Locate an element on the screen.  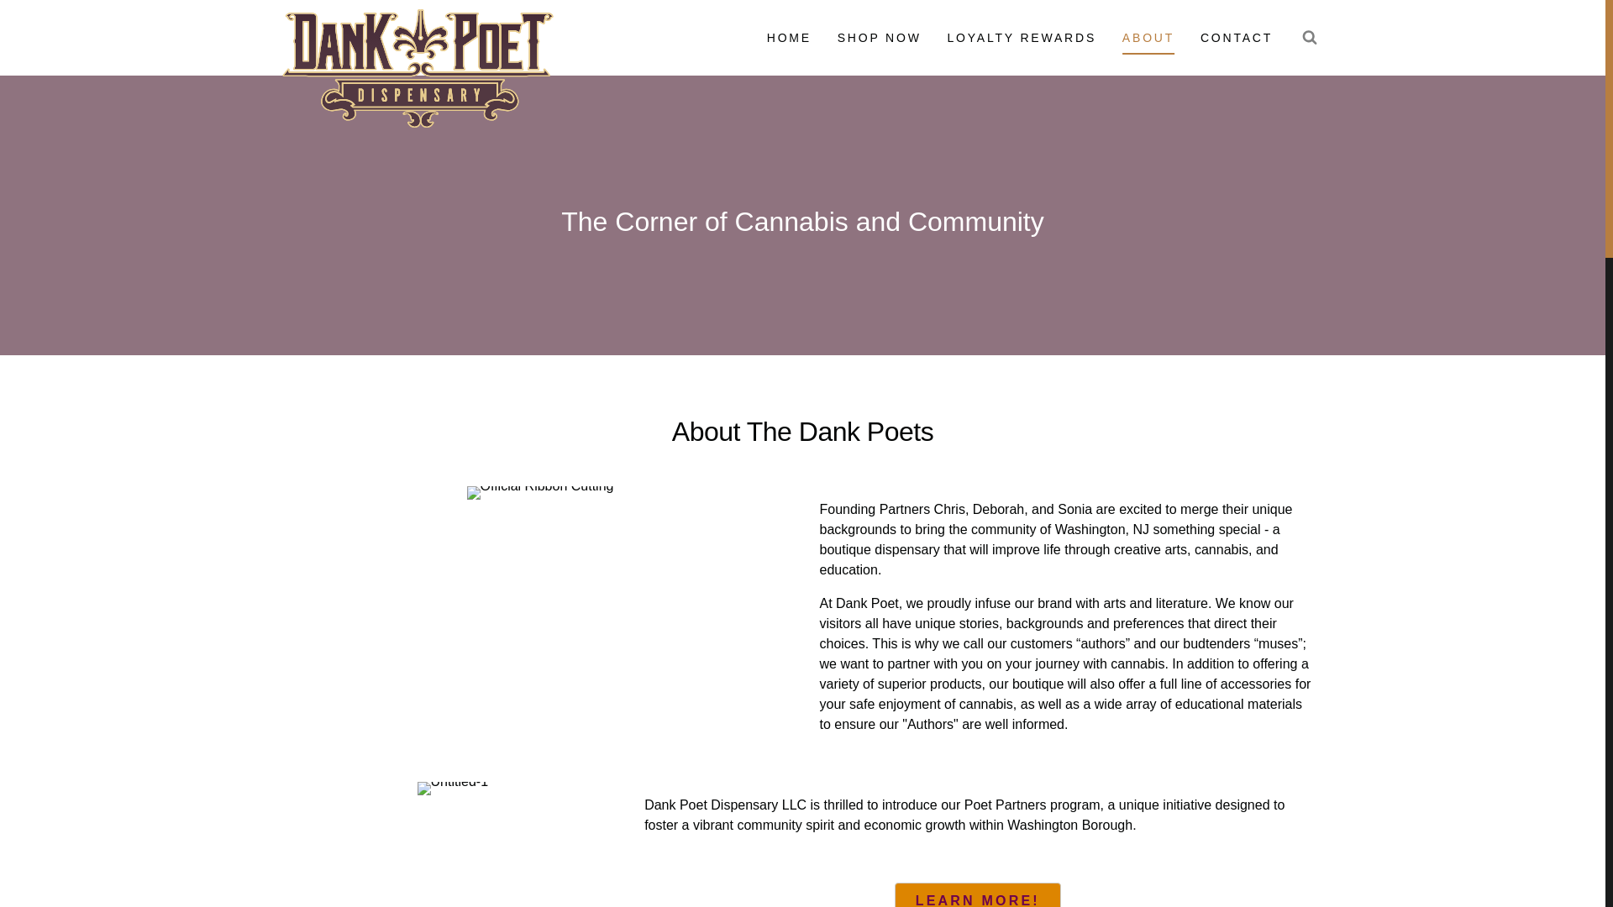
LOYALTY REWARDS is located at coordinates (1022, 37).